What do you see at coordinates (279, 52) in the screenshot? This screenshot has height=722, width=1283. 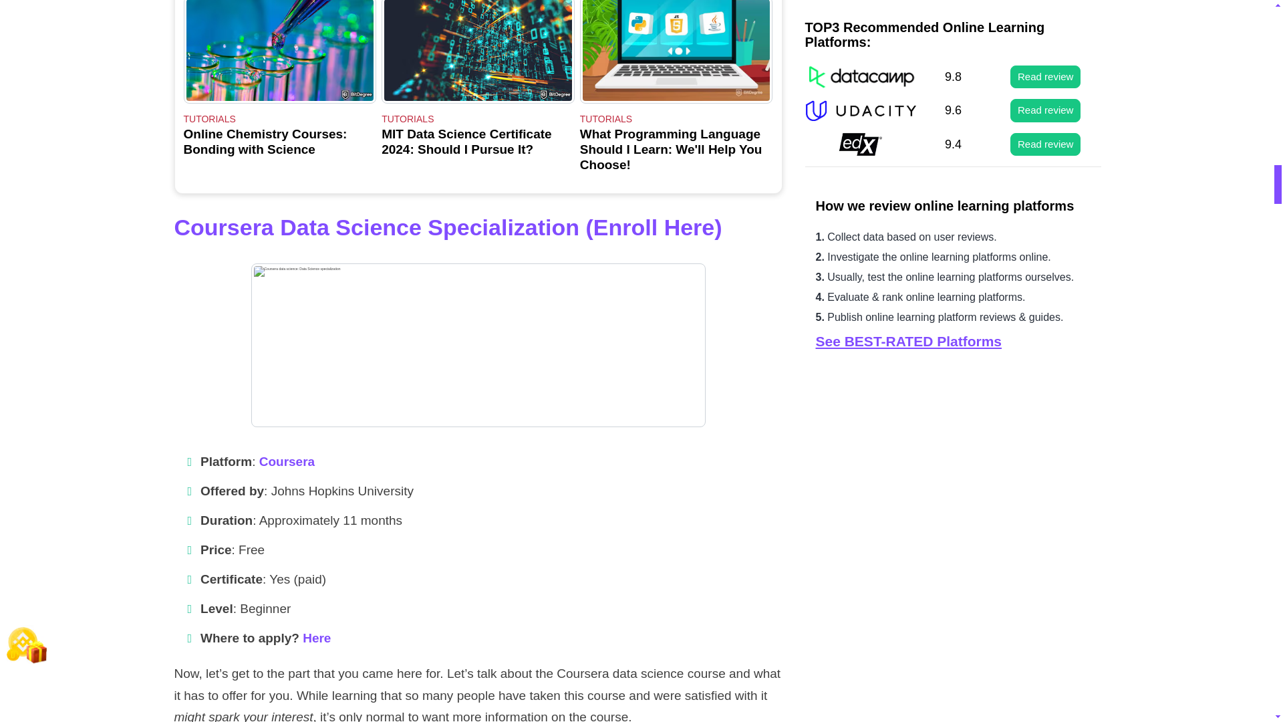 I see `MIT Data Science Certificate 2024: Should I Pursue It?` at bounding box center [279, 52].